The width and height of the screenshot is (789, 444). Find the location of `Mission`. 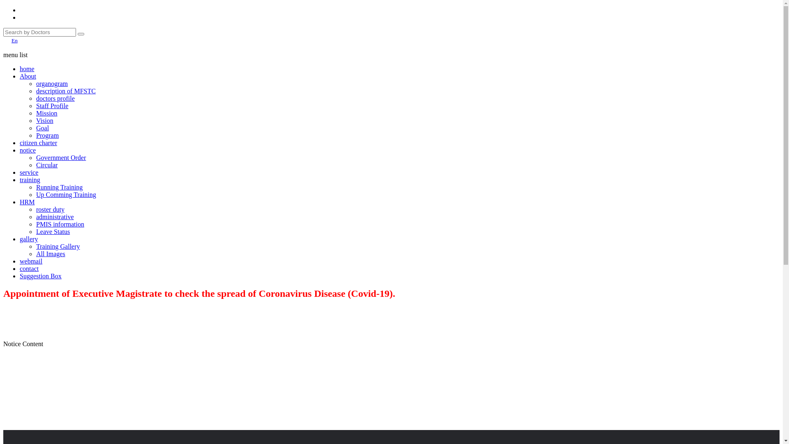

Mission is located at coordinates (47, 113).